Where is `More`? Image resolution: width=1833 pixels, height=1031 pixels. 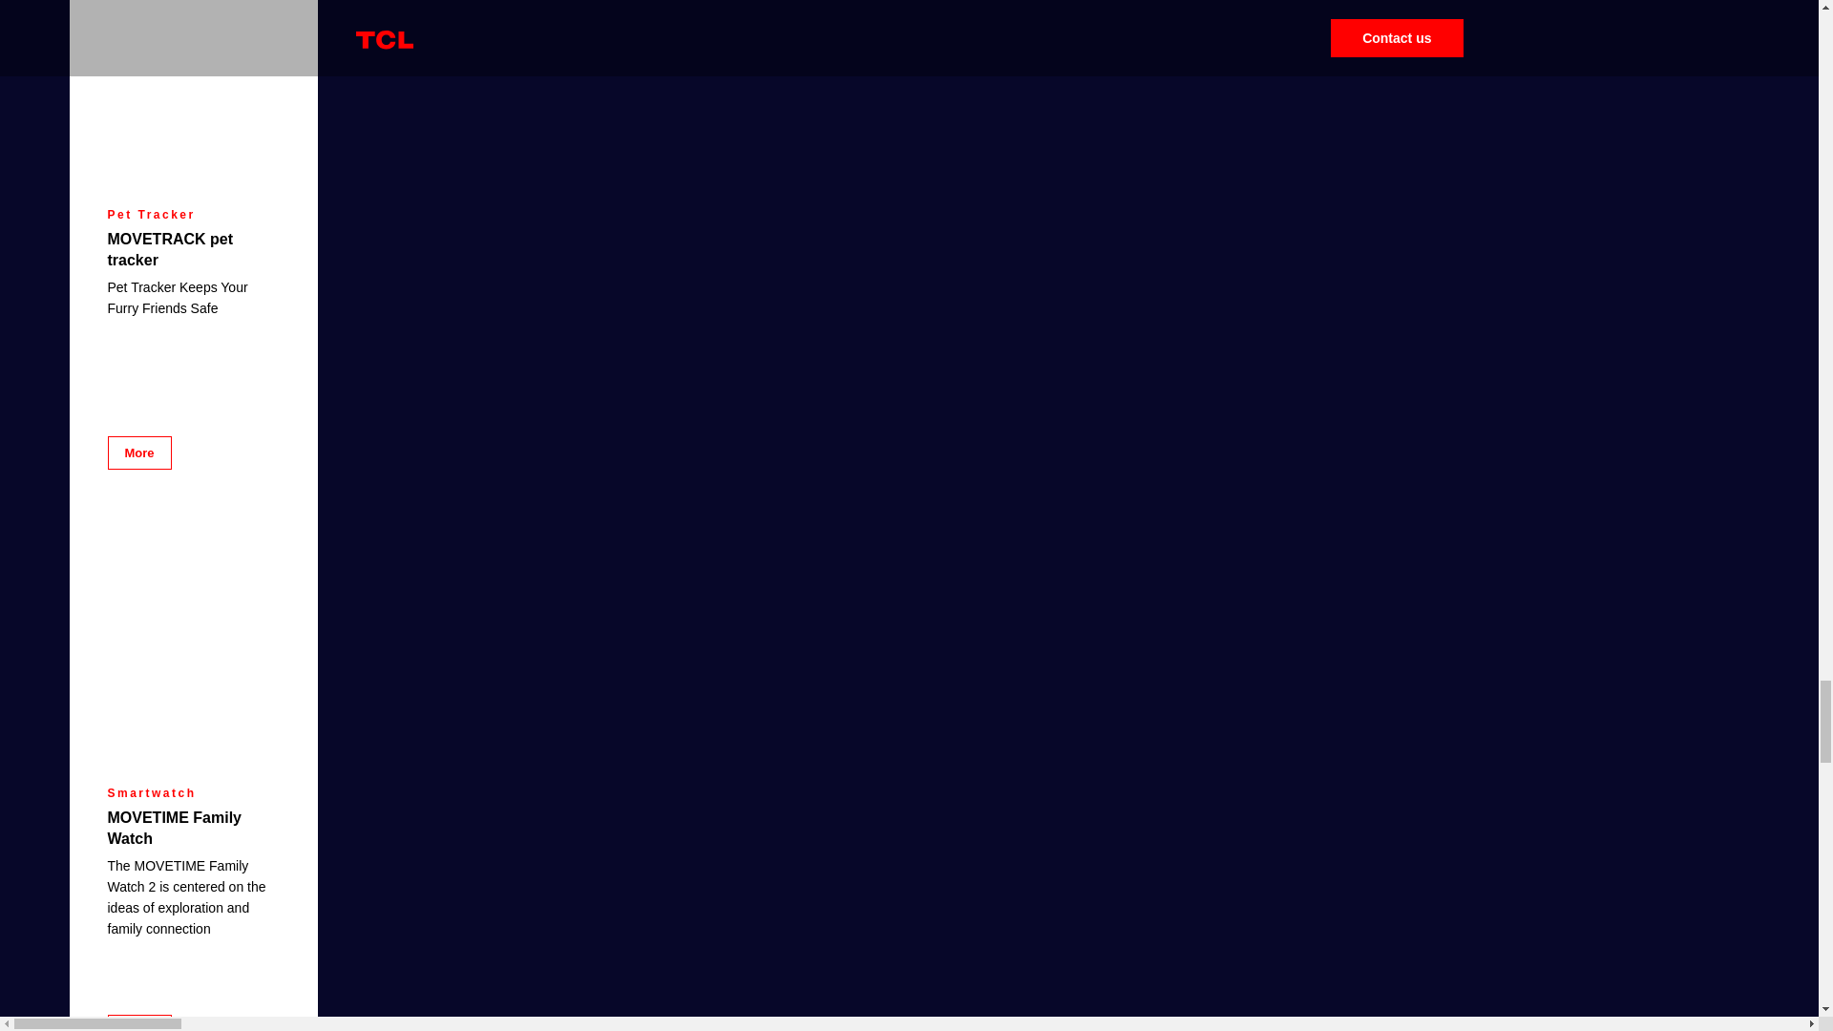 More is located at coordinates (137, 452).